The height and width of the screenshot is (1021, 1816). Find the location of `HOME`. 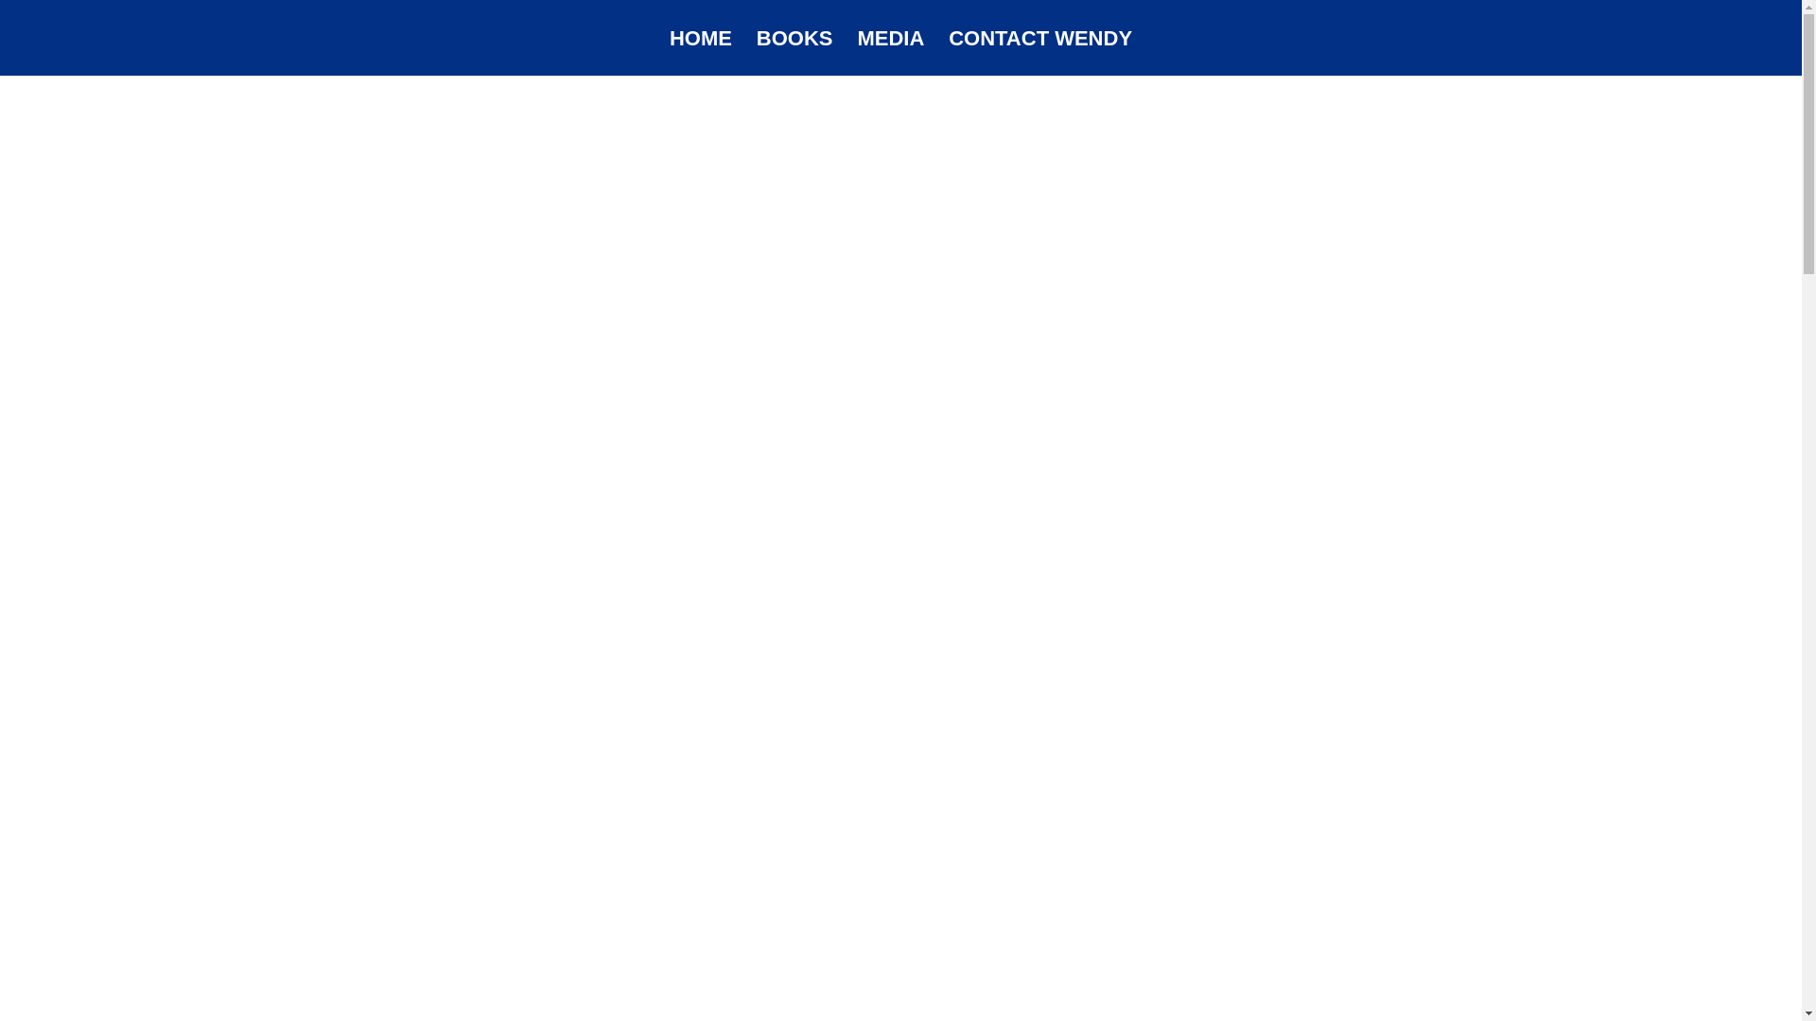

HOME is located at coordinates (700, 53).